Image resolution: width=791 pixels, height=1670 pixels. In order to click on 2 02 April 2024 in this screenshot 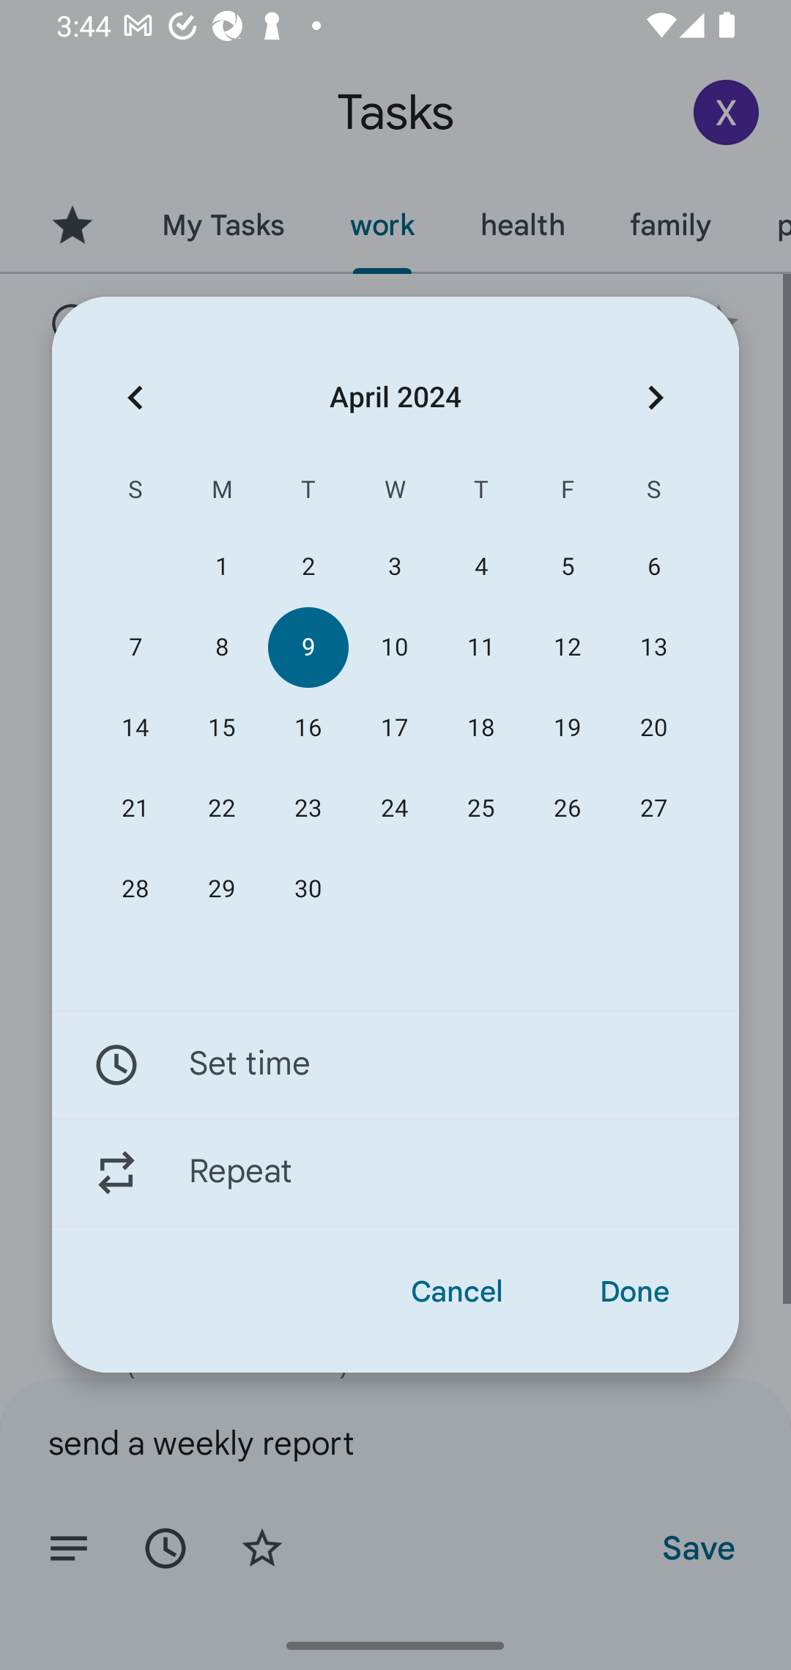, I will do `click(308, 567)`.